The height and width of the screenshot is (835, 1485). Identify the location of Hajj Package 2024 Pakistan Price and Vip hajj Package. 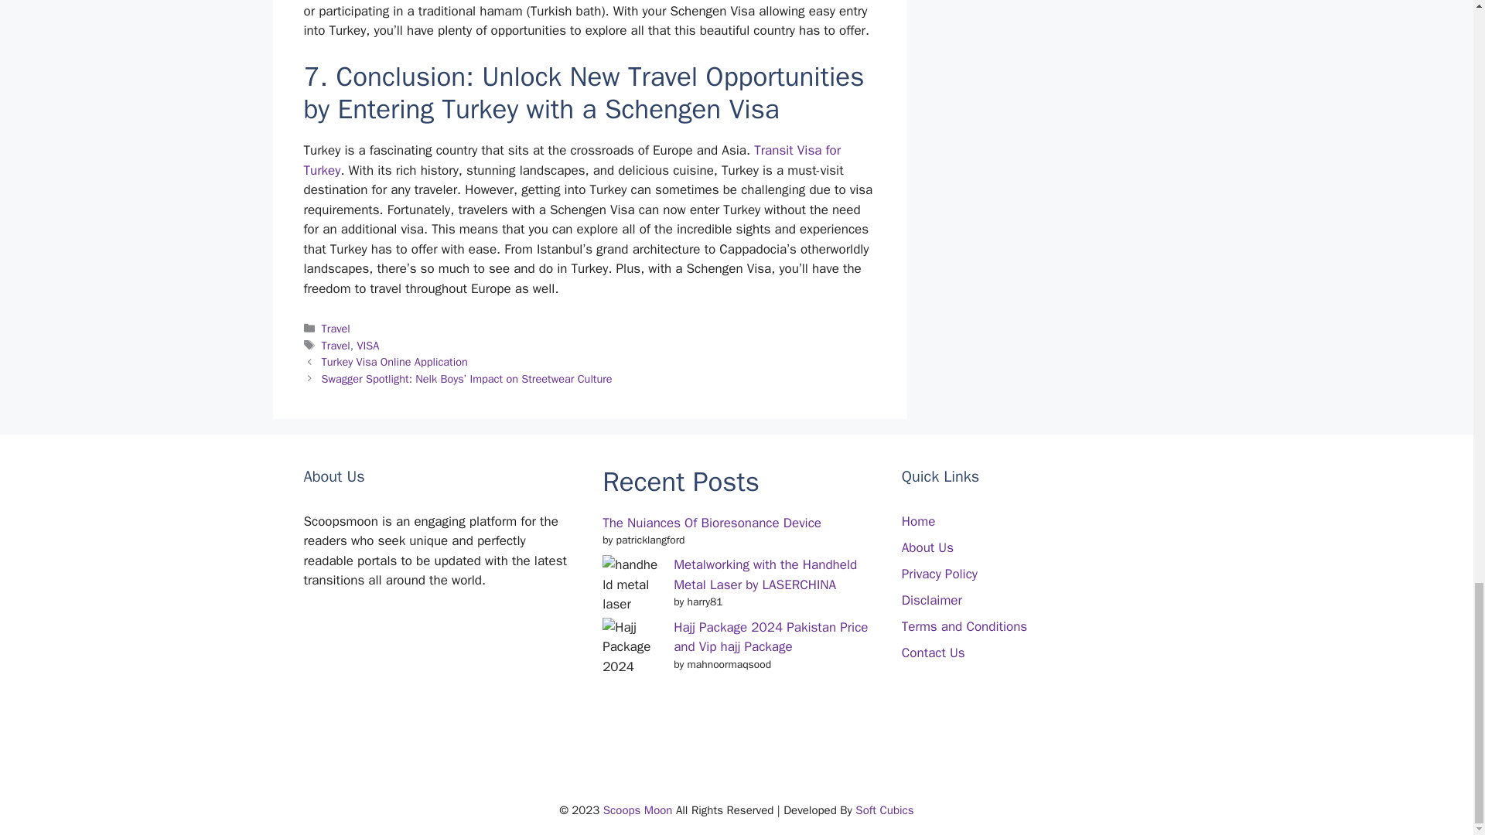
(770, 637).